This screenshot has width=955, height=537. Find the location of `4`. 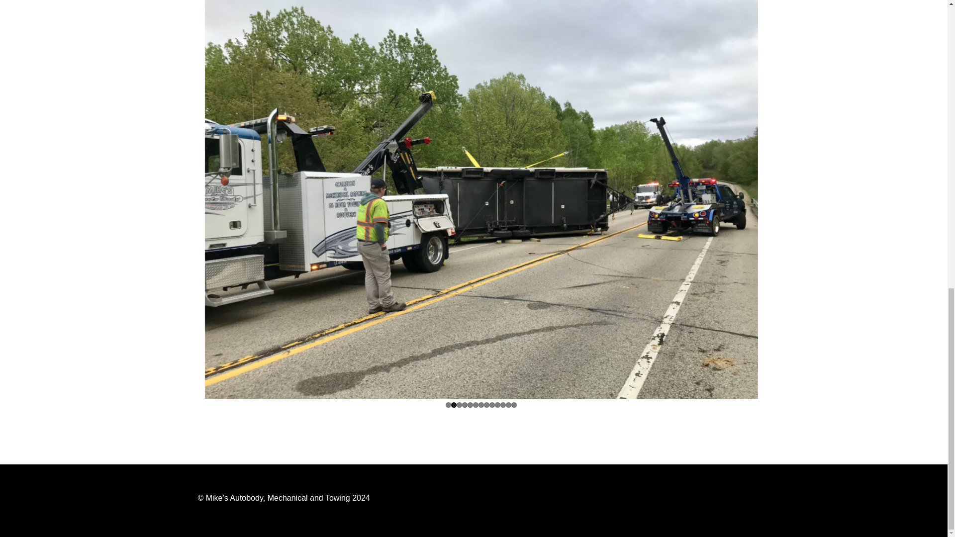

4 is located at coordinates (465, 405).